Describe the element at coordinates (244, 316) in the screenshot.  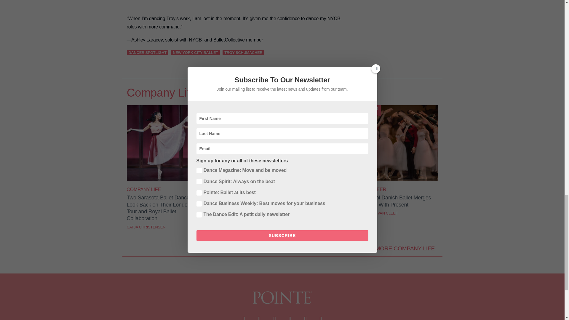
I see `Follow on Facebook` at that location.